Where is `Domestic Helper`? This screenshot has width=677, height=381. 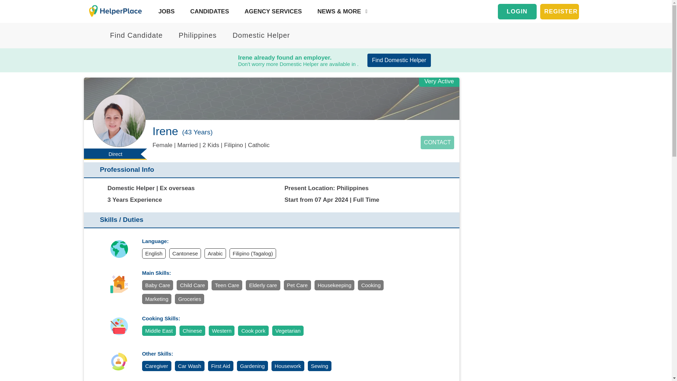 Domestic Helper is located at coordinates (257, 35).